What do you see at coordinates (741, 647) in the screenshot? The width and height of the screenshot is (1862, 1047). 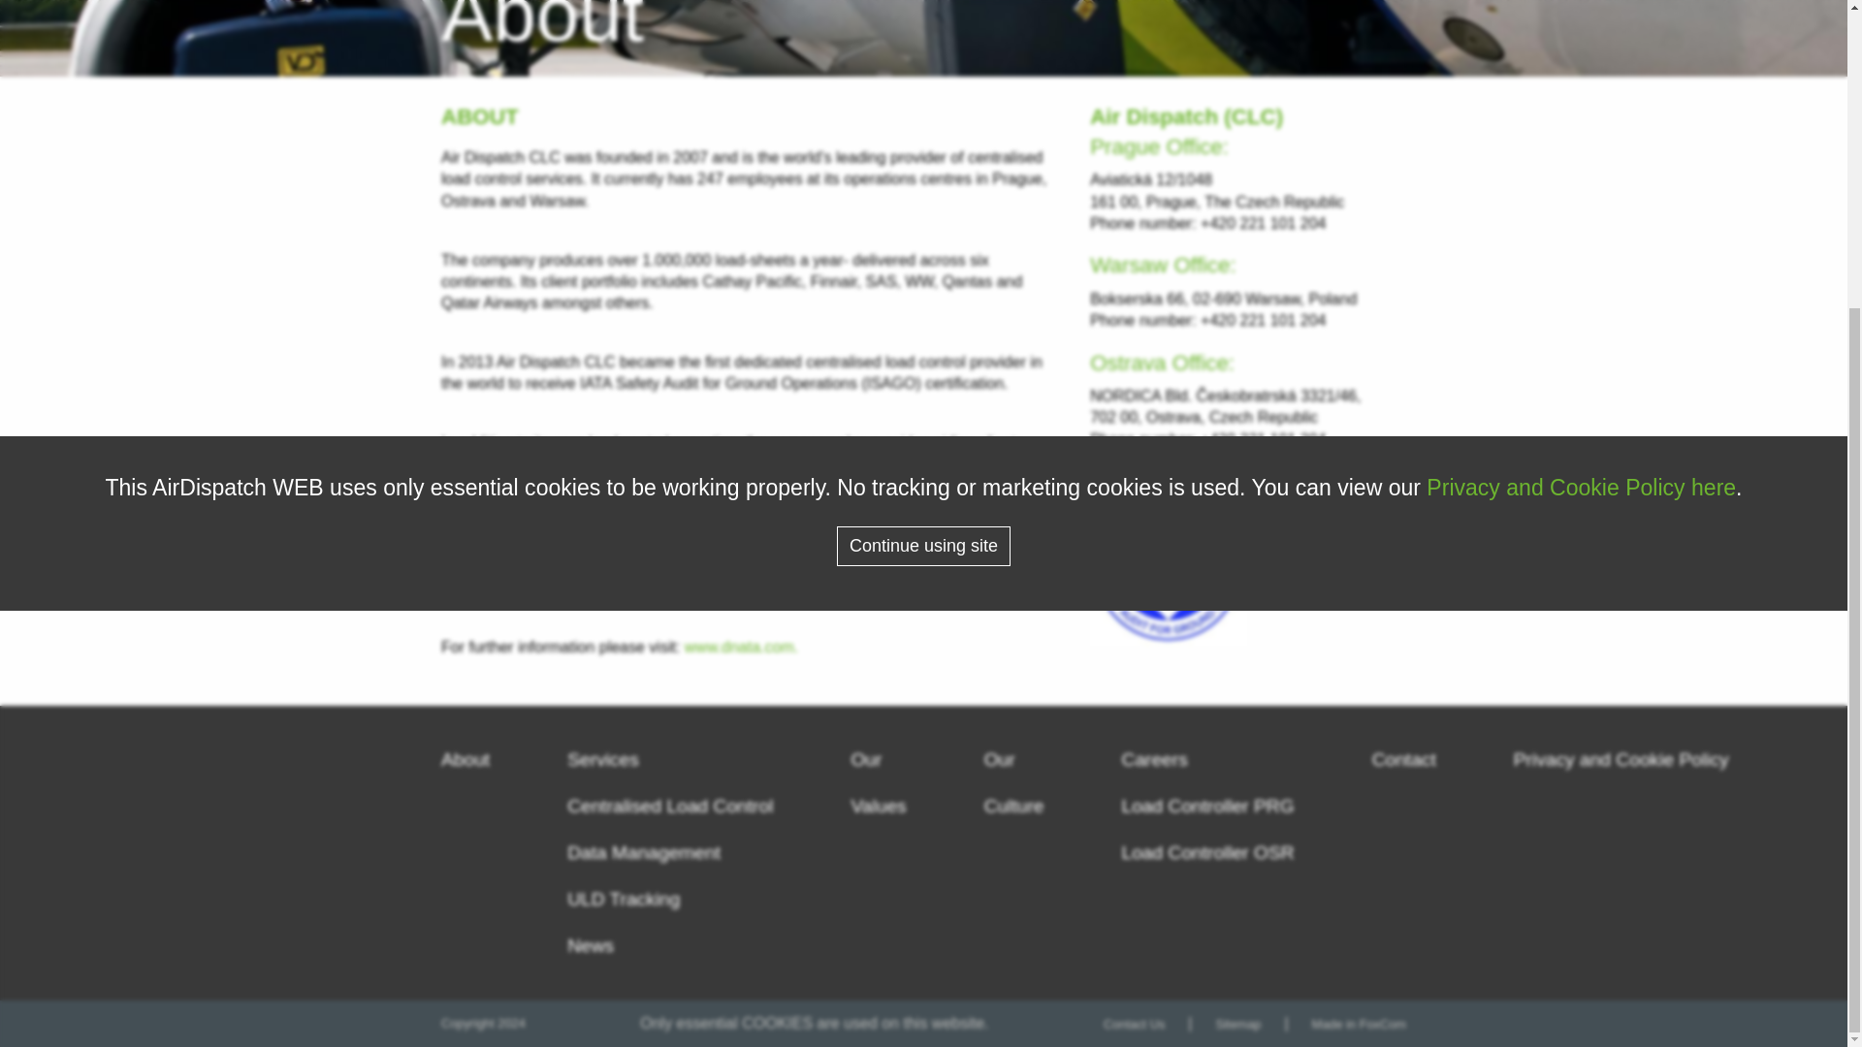 I see `www.dnata.com.` at bounding box center [741, 647].